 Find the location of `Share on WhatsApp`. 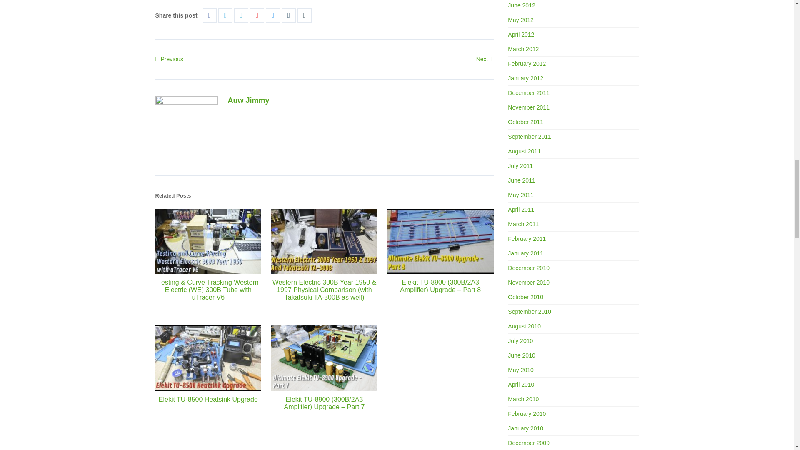

Share on WhatsApp is located at coordinates (304, 15).